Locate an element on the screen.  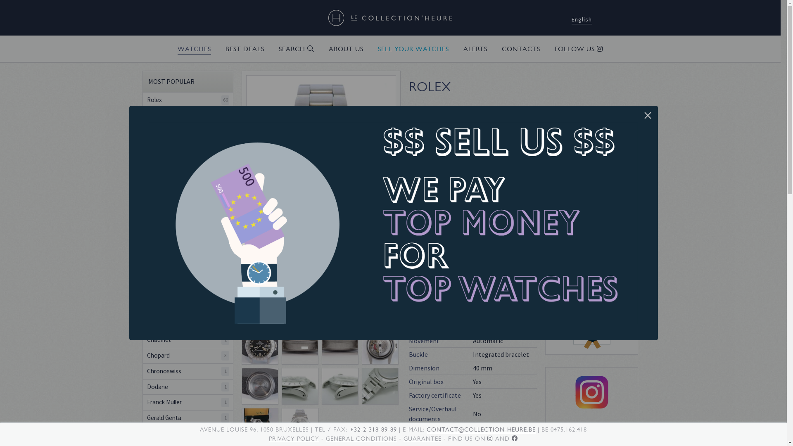
Chopard
3 is located at coordinates (188, 356).